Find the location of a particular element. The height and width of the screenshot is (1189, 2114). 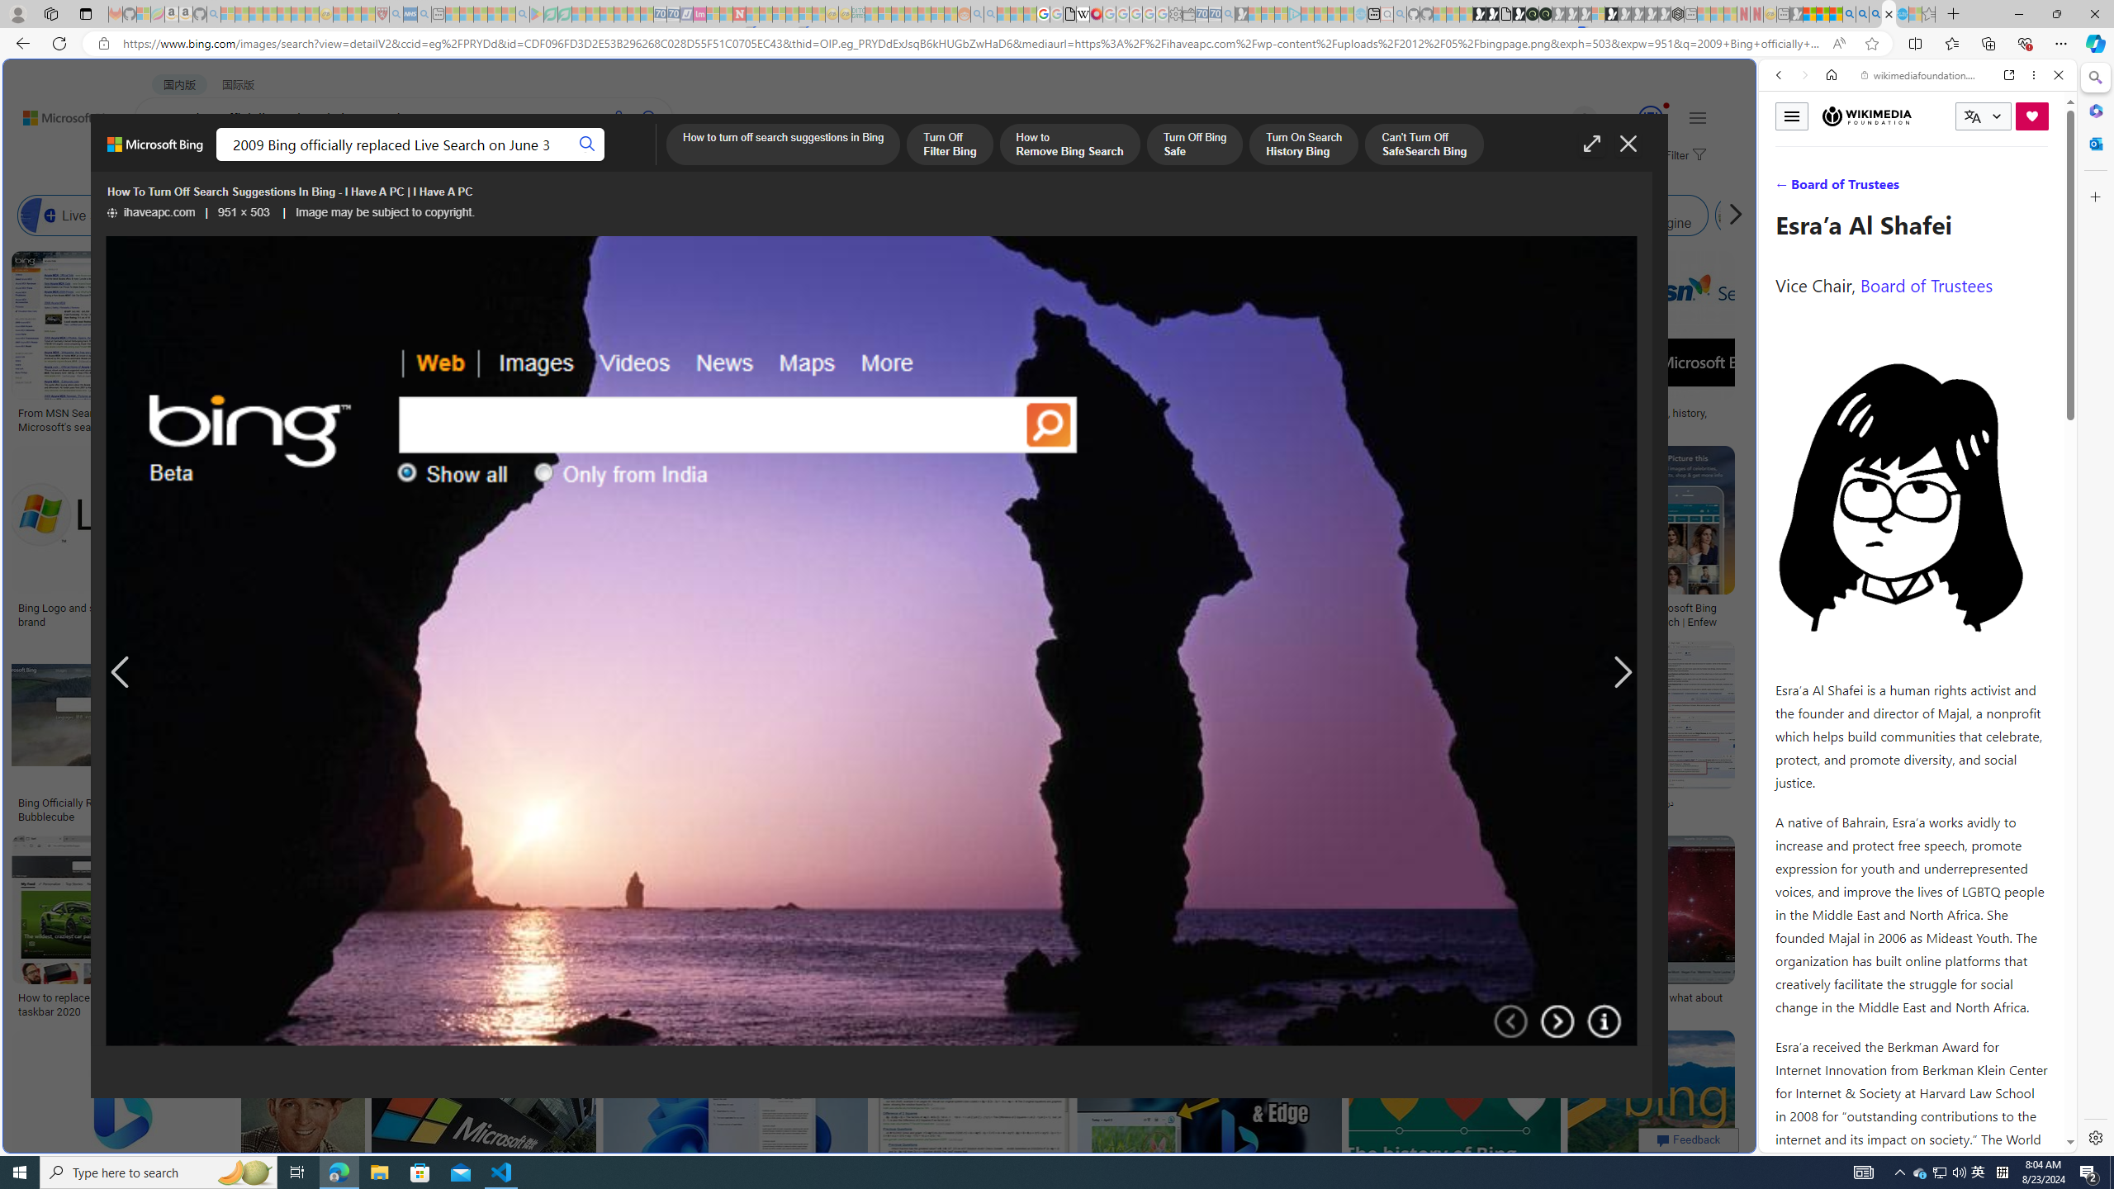

This site scope is located at coordinates (1829, 149).